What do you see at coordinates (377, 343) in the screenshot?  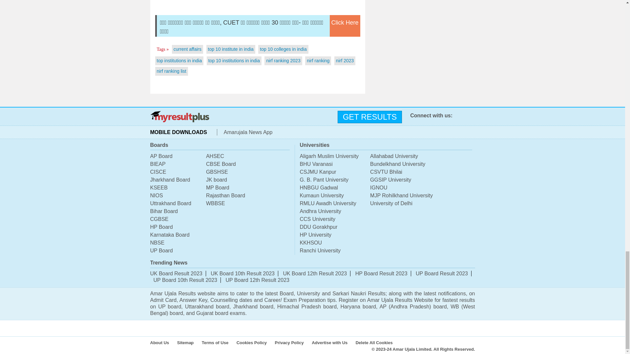 I see `Delete All Cookies` at bounding box center [377, 343].